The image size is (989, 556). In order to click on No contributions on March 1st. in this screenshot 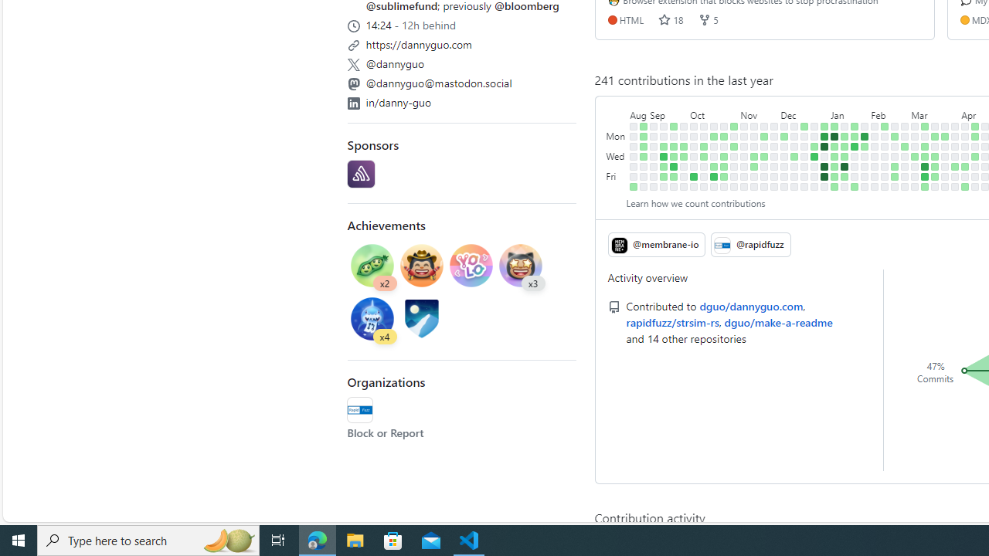, I will do `click(906, 176)`.